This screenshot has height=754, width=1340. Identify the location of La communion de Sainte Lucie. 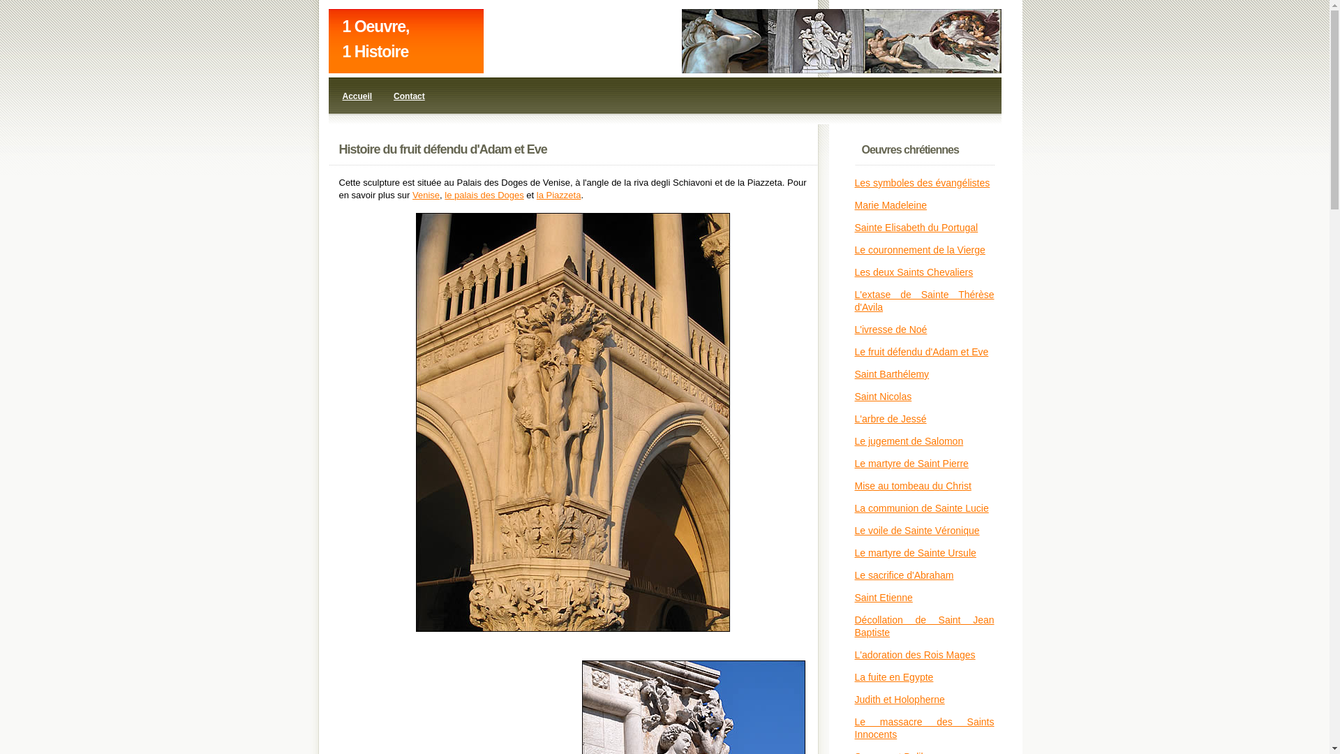
(921, 508).